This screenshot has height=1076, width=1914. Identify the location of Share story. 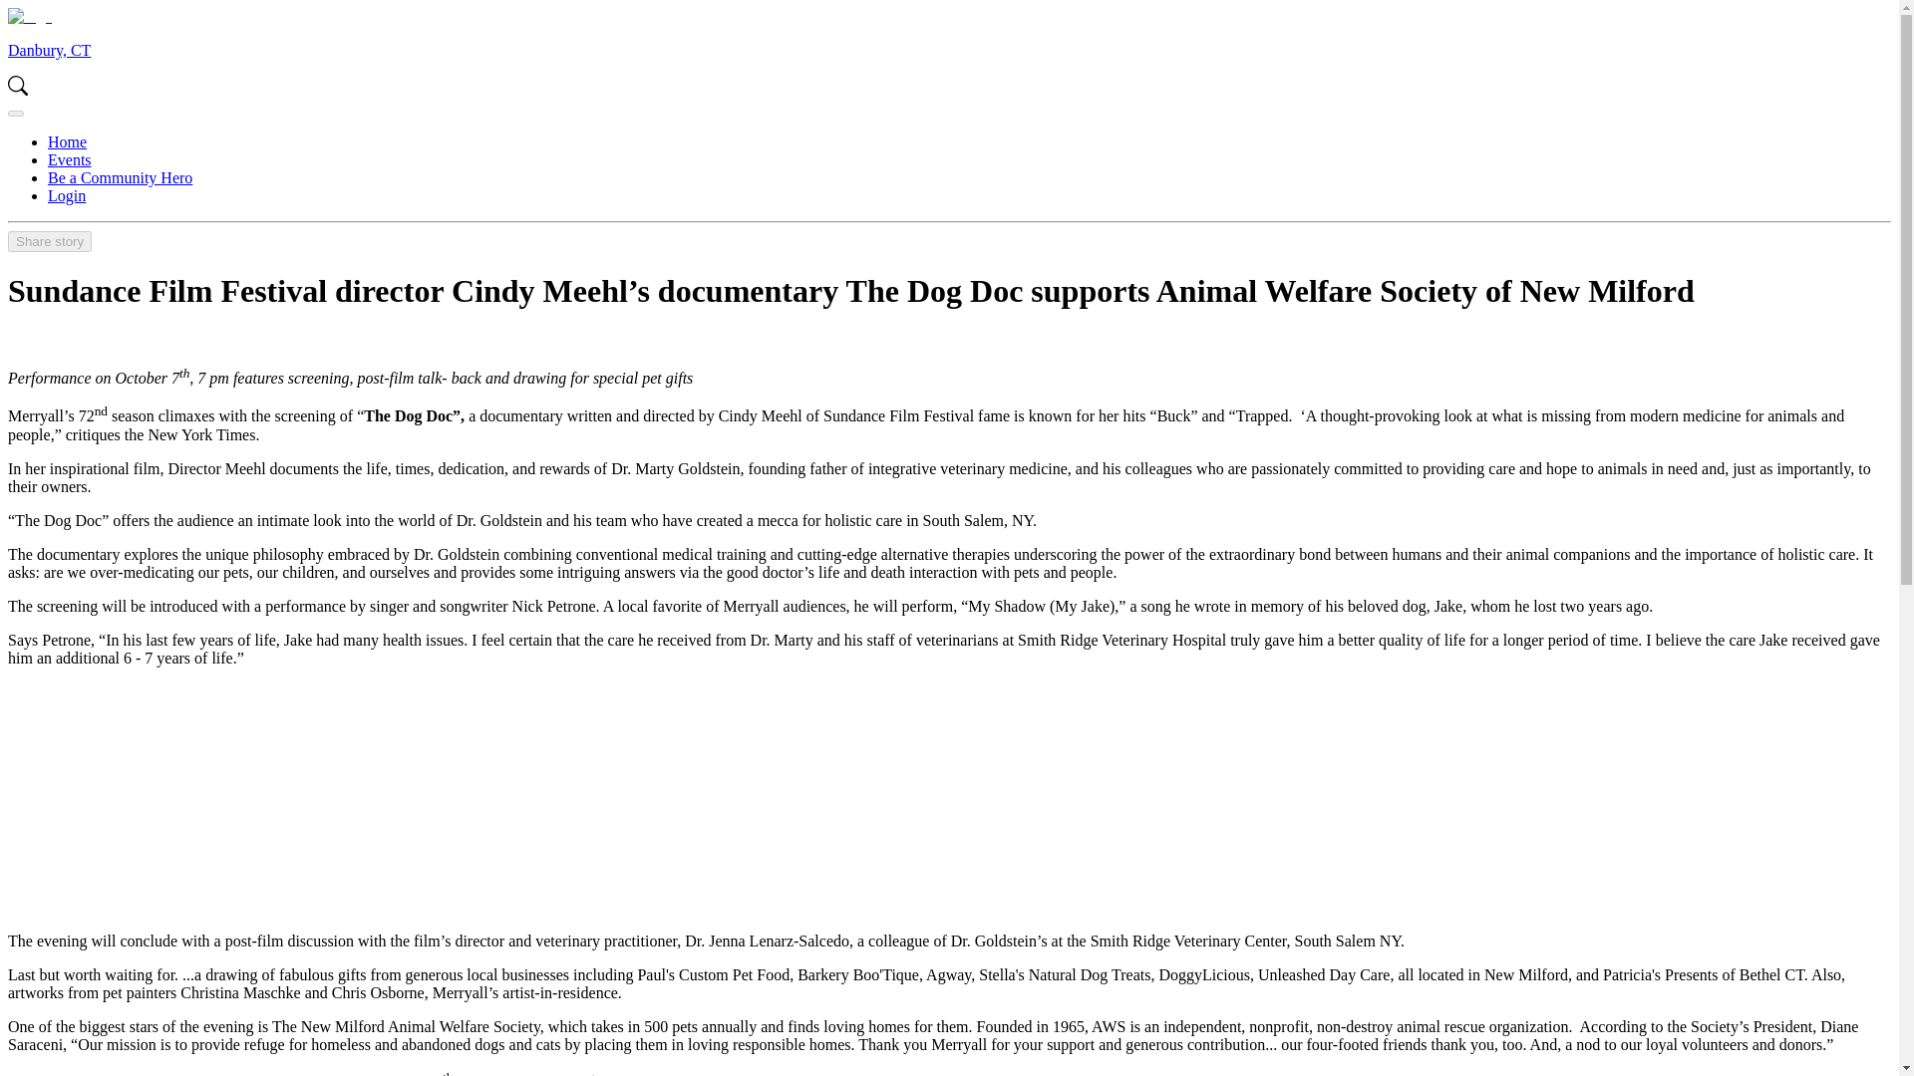
(50, 241).